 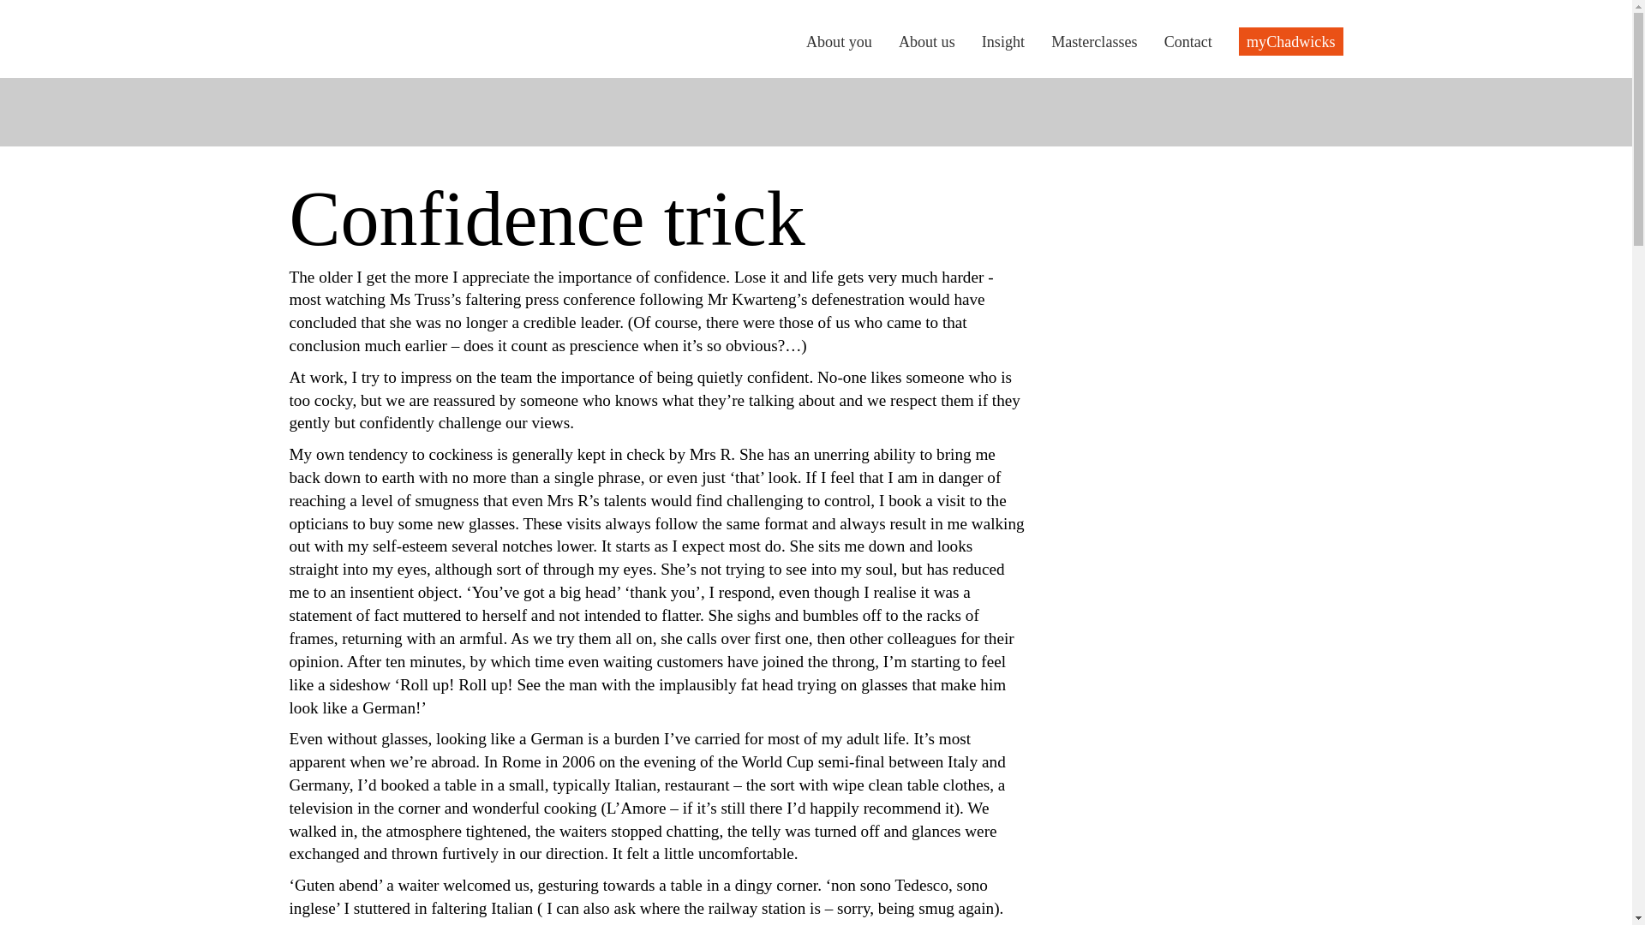 What do you see at coordinates (1290, 41) in the screenshot?
I see `myChadwicks` at bounding box center [1290, 41].